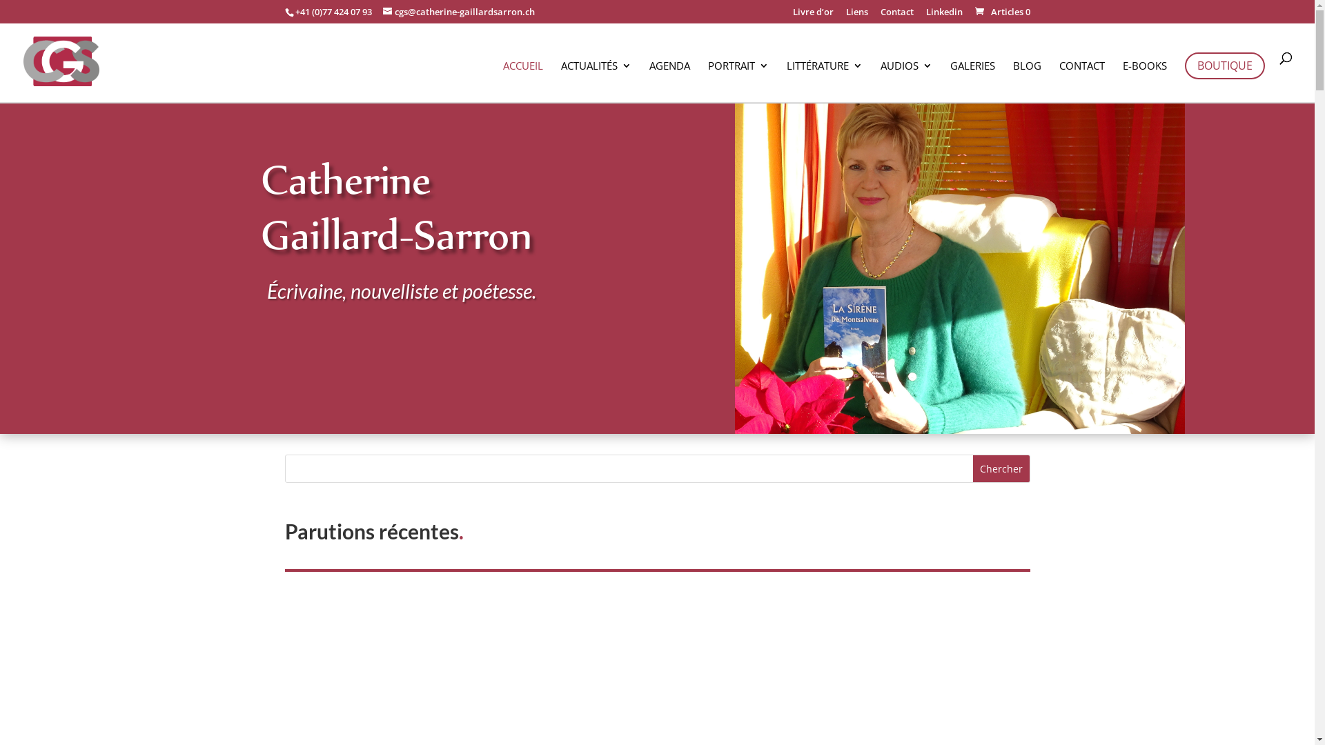 This screenshot has width=1325, height=745. I want to click on GALERIES, so click(973, 81).